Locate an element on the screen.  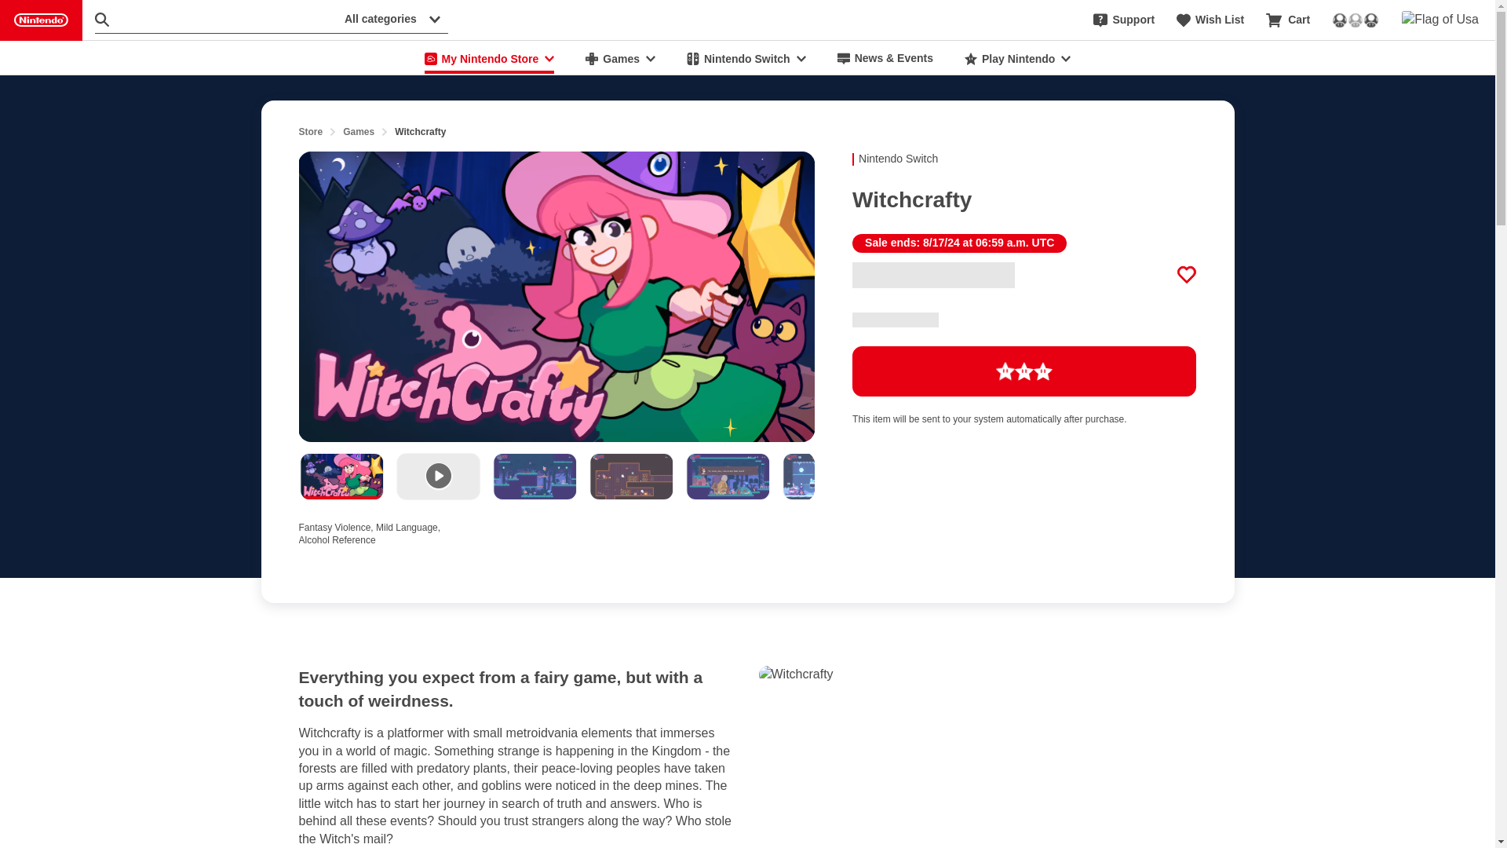
My Nintendo Store is located at coordinates (490, 58).